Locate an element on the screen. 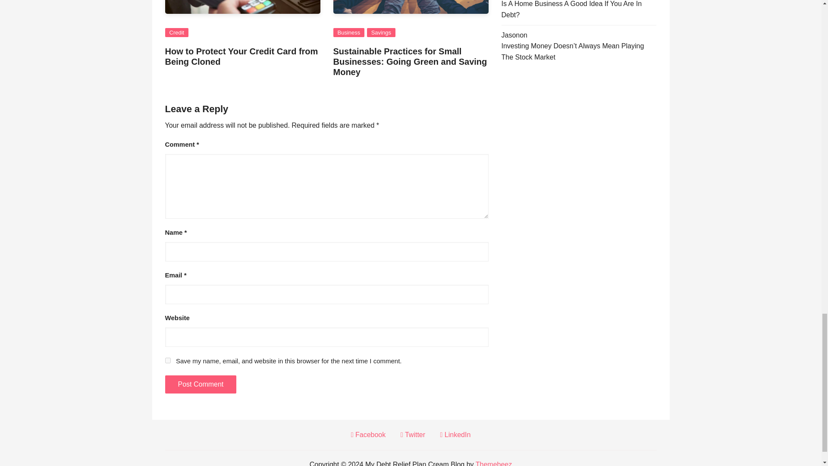 This screenshot has width=828, height=466. Credit is located at coordinates (177, 32).